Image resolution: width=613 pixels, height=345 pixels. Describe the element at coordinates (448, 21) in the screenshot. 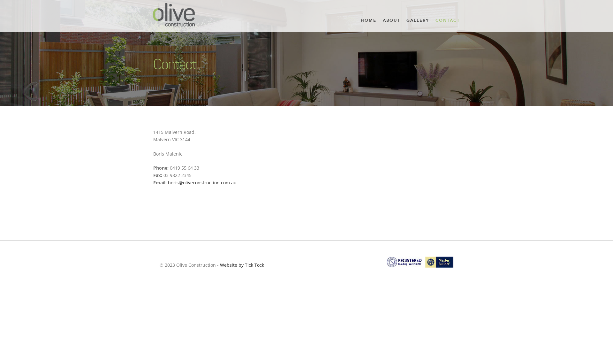

I see `CONTACT` at that location.